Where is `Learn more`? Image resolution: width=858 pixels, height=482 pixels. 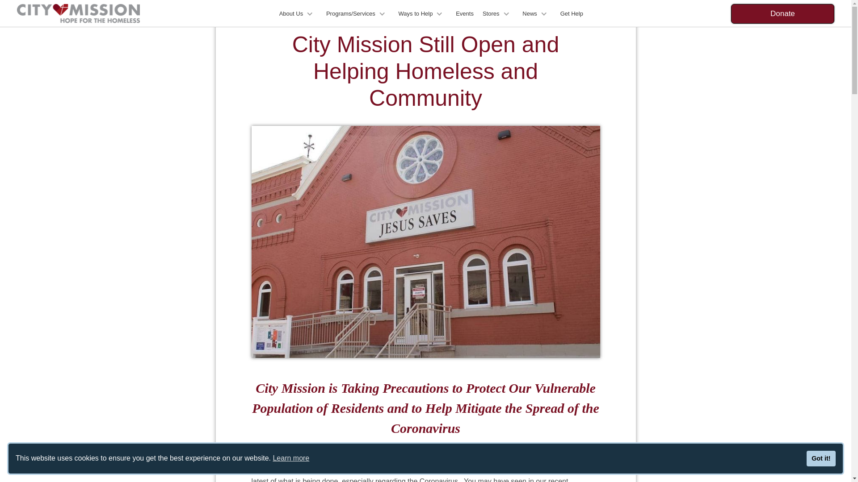 Learn more is located at coordinates (290, 458).